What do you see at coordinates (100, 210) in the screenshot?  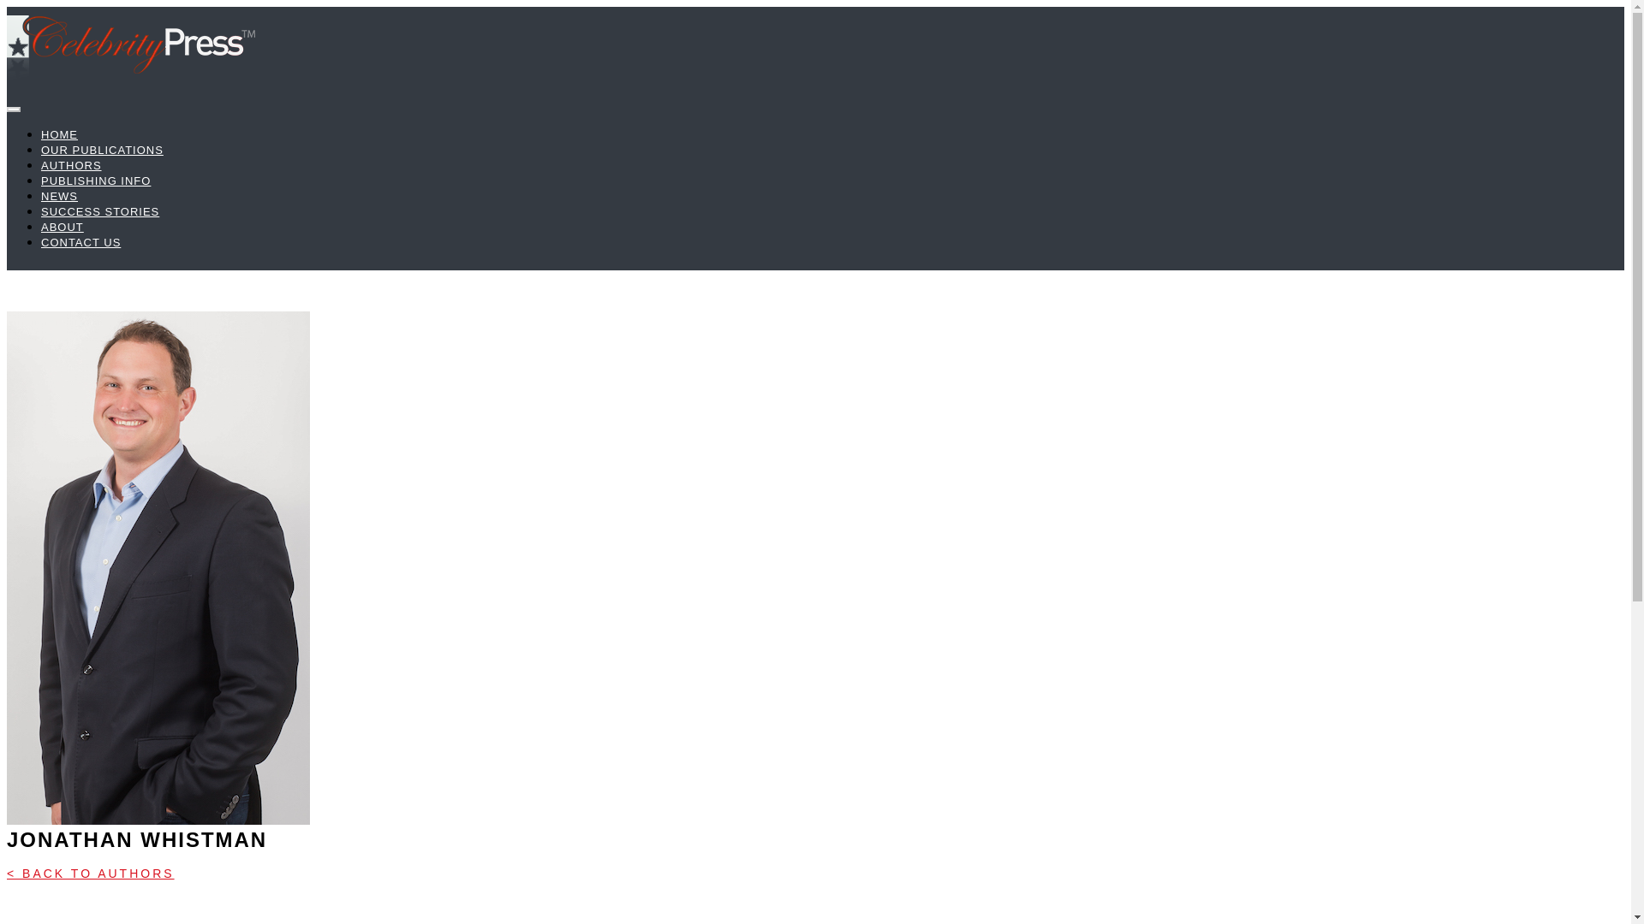 I see `SUCCESS STORIES` at bounding box center [100, 210].